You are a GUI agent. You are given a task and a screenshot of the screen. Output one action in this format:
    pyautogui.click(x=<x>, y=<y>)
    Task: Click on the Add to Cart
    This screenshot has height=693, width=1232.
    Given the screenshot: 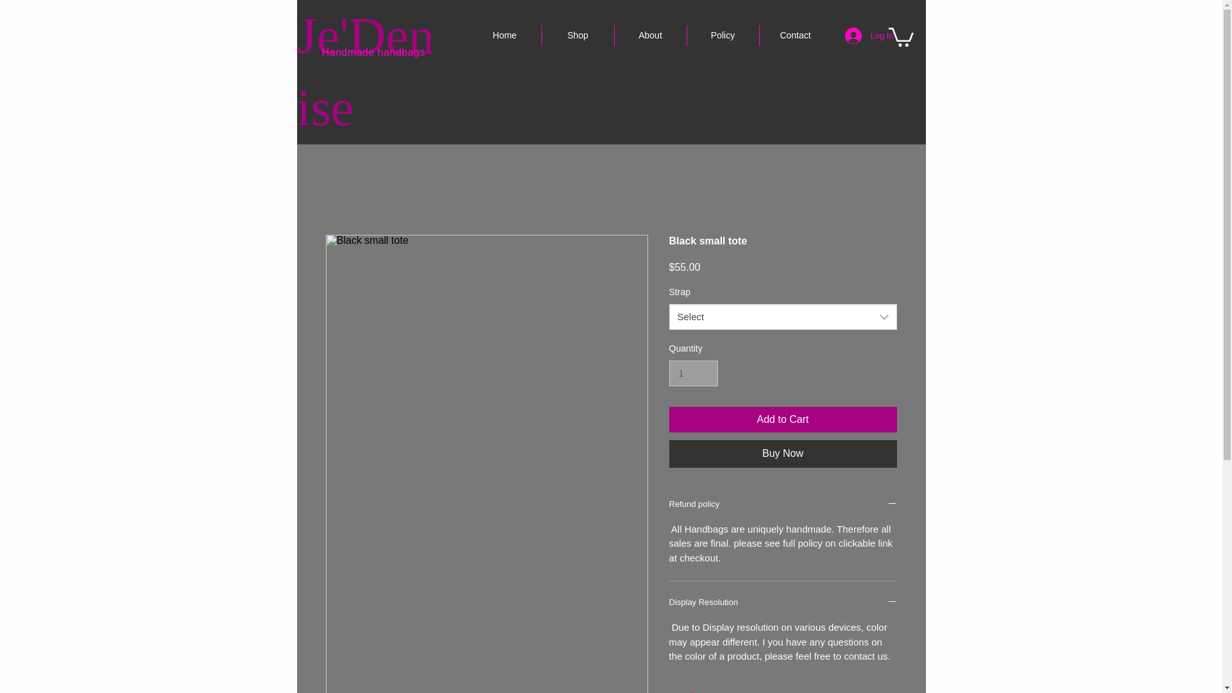 What is the action you would take?
    pyautogui.click(x=783, y=419)
    